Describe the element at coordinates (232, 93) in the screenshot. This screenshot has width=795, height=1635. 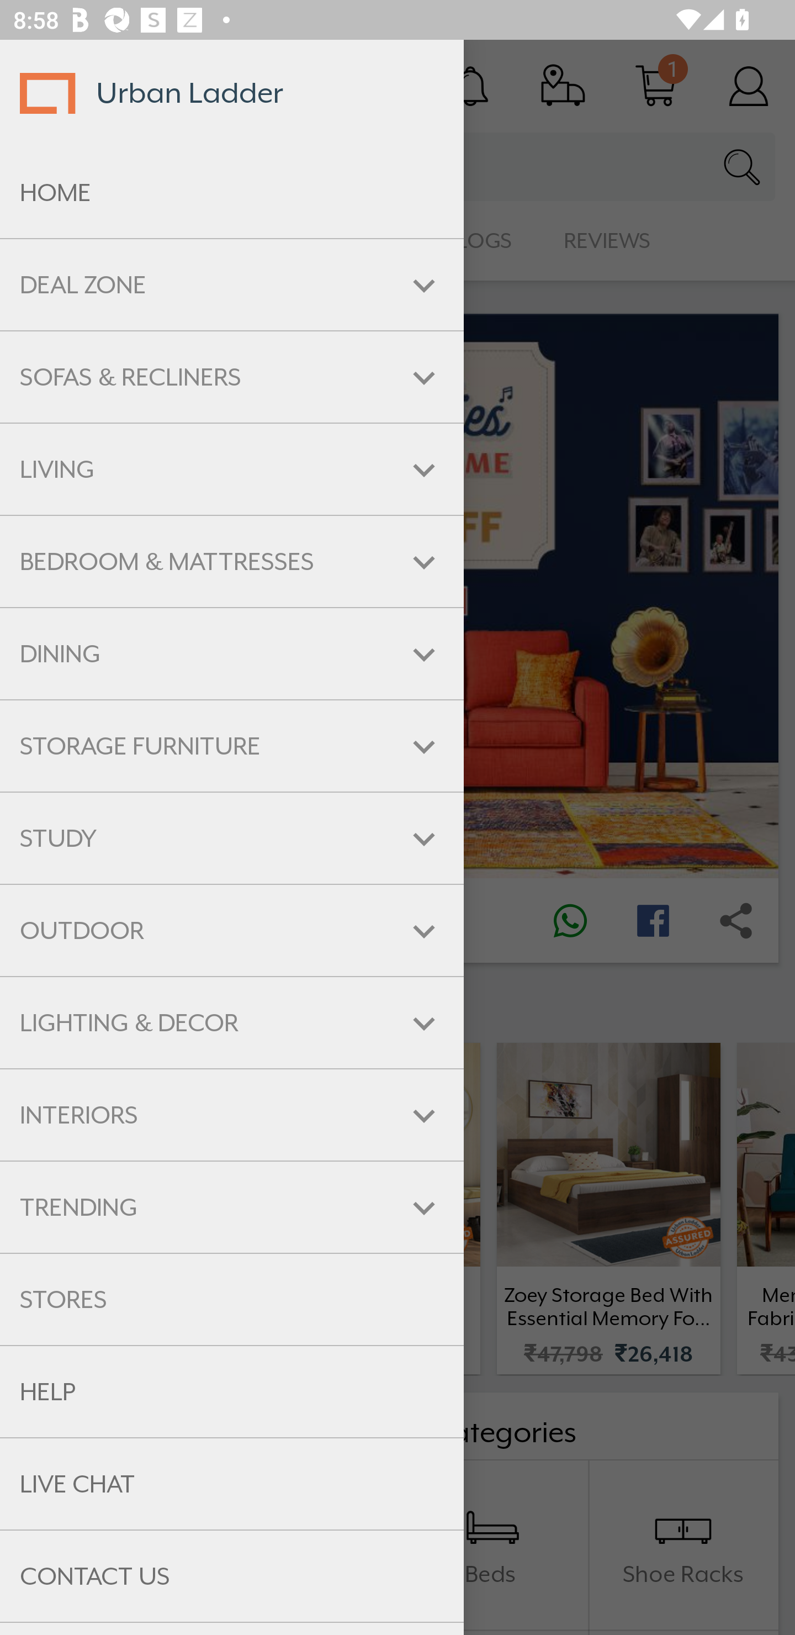
I see `Urban Ladder` at that location.